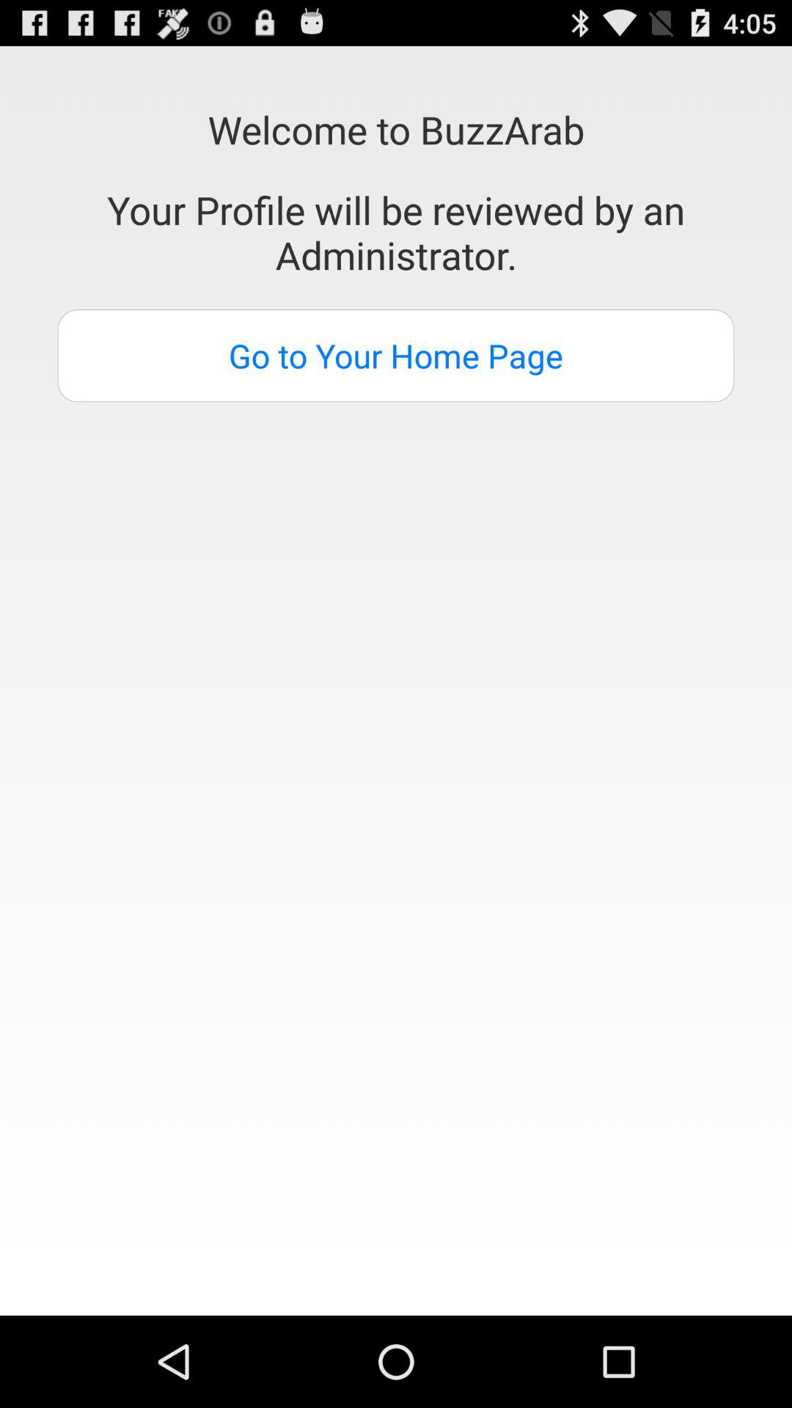 Image resolution: width=792 pixels, height=1408 pixels. Describe the element at coordinates (396, 356) in the screenshot. I see `tap go to your icon` at that location.